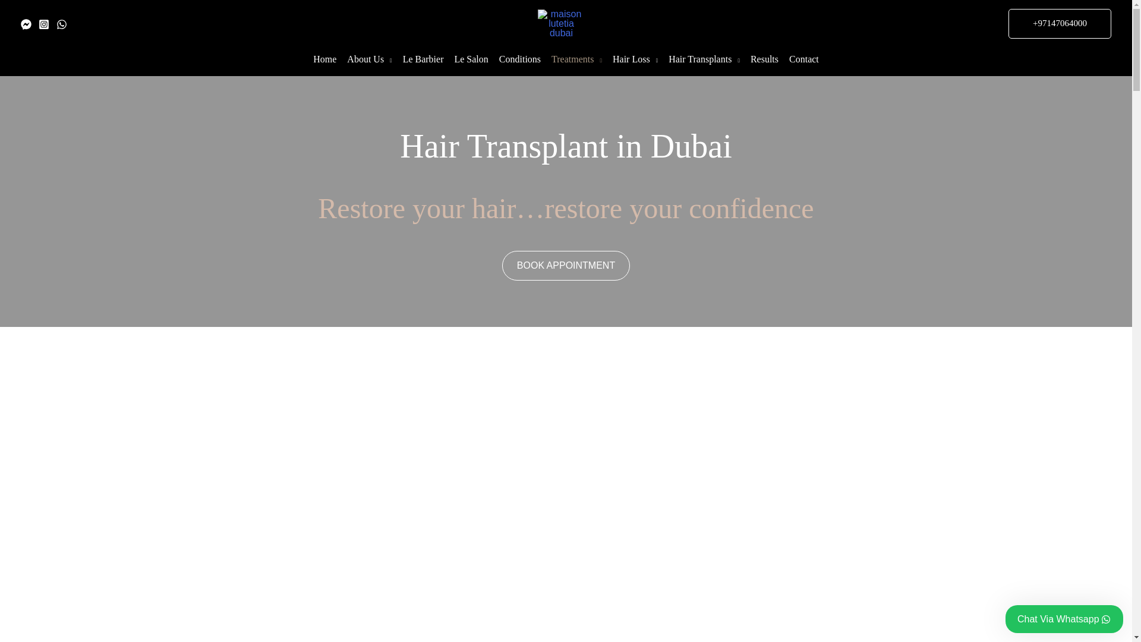 This screenshot has width=1141, height=642. What do you see at coordinates (635, 61) in the screenshot?
I see `Hair Loss` at bounding box center [635, 61].